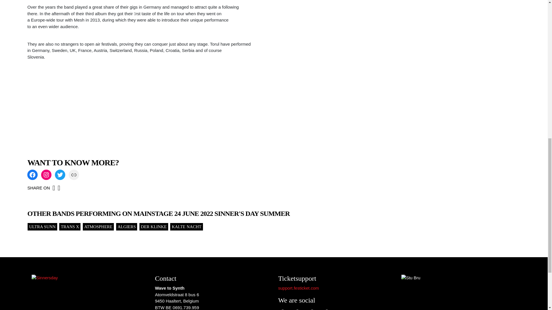 Image resolution: width=552 pixels, height=310 pixels. What do you see at coordinates (186, 227) in the screenshot?
I see `KALTE NACHT` at bounding box center [186, 227].